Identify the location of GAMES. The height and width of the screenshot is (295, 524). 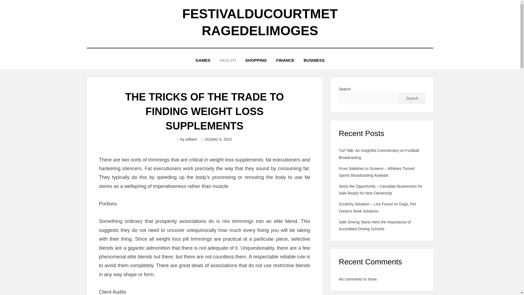
(203, 60).